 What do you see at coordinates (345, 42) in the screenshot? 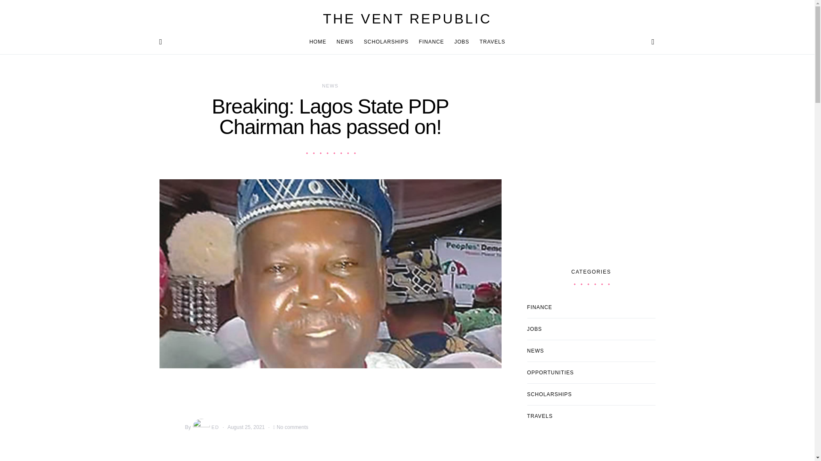
I see `NEWS` at bounding box center [345, 42].